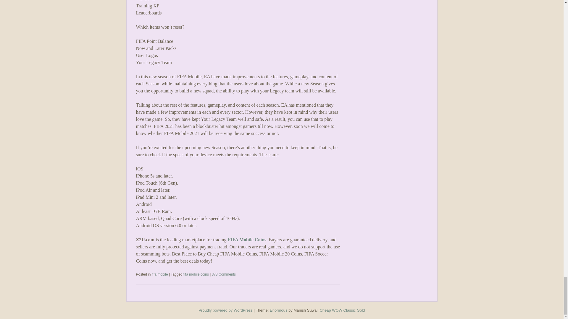  What do you see at coordinates (196, 274) in the screenshot?
I see `fifa mobile coins` at bounding box center [196, 274].